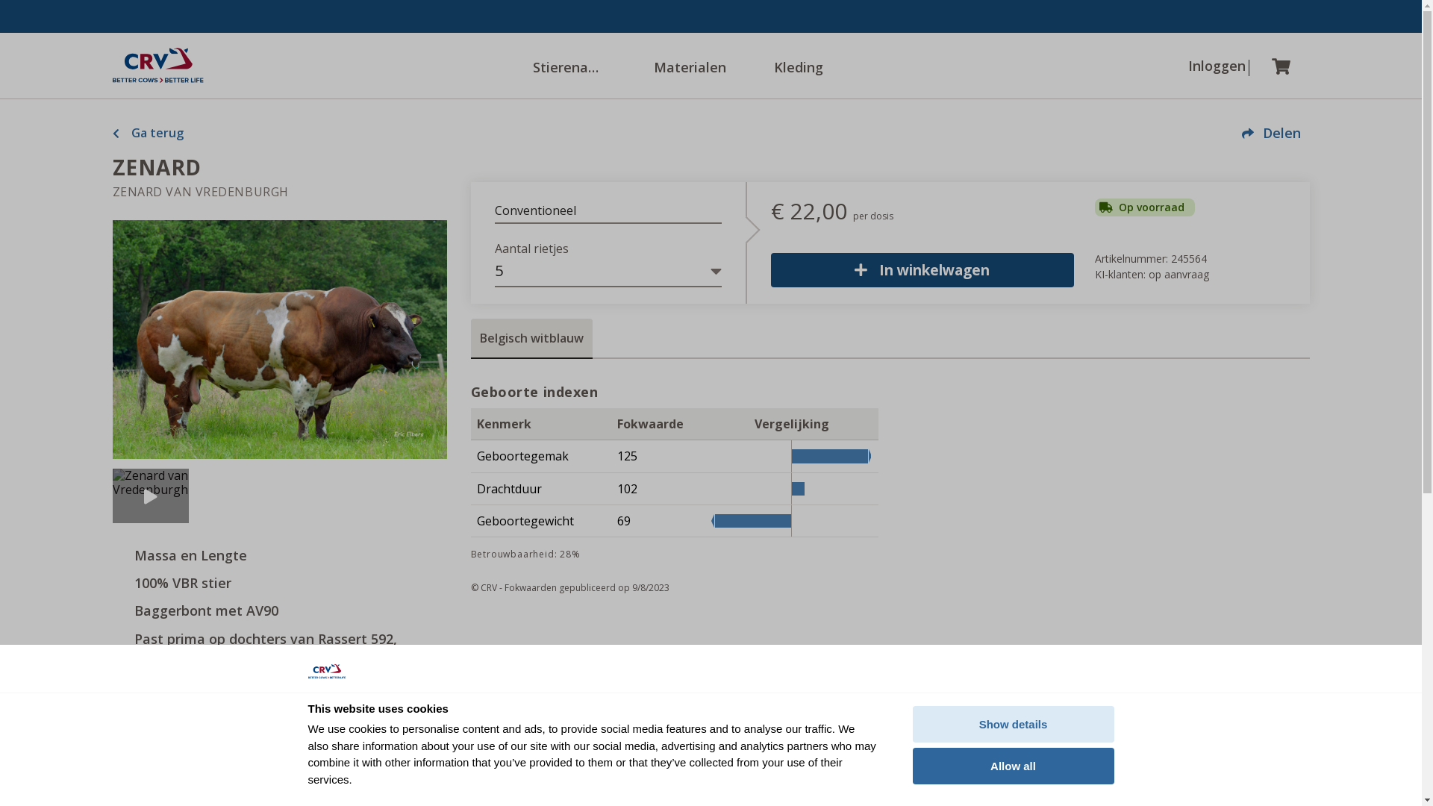 This screenshot has height=806, width=1433. What do you see at coordinates (690, 66) in the screenshot?
I see `Materialen` at bounding box center [690, 66].